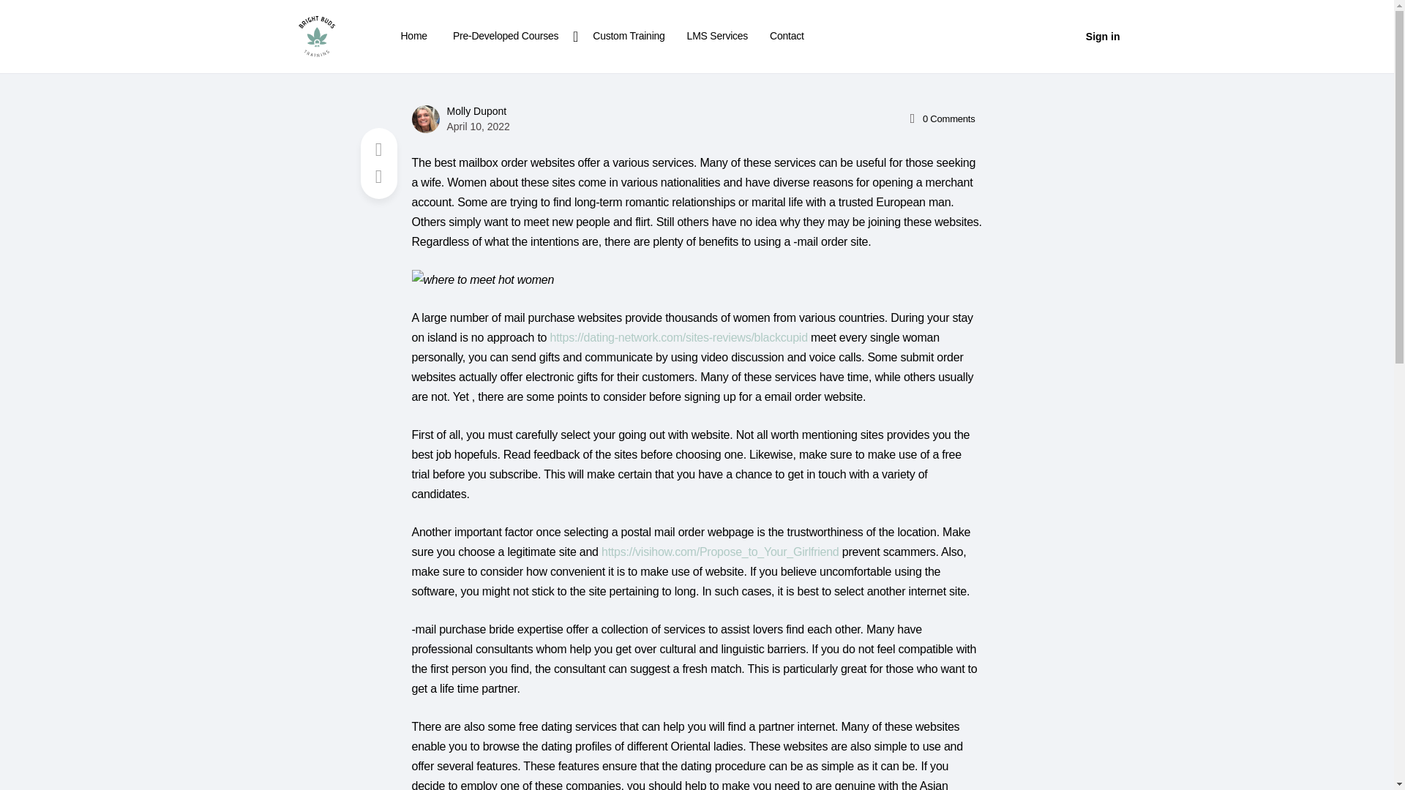  I want to click on 0 Comments, so click(940, 118).